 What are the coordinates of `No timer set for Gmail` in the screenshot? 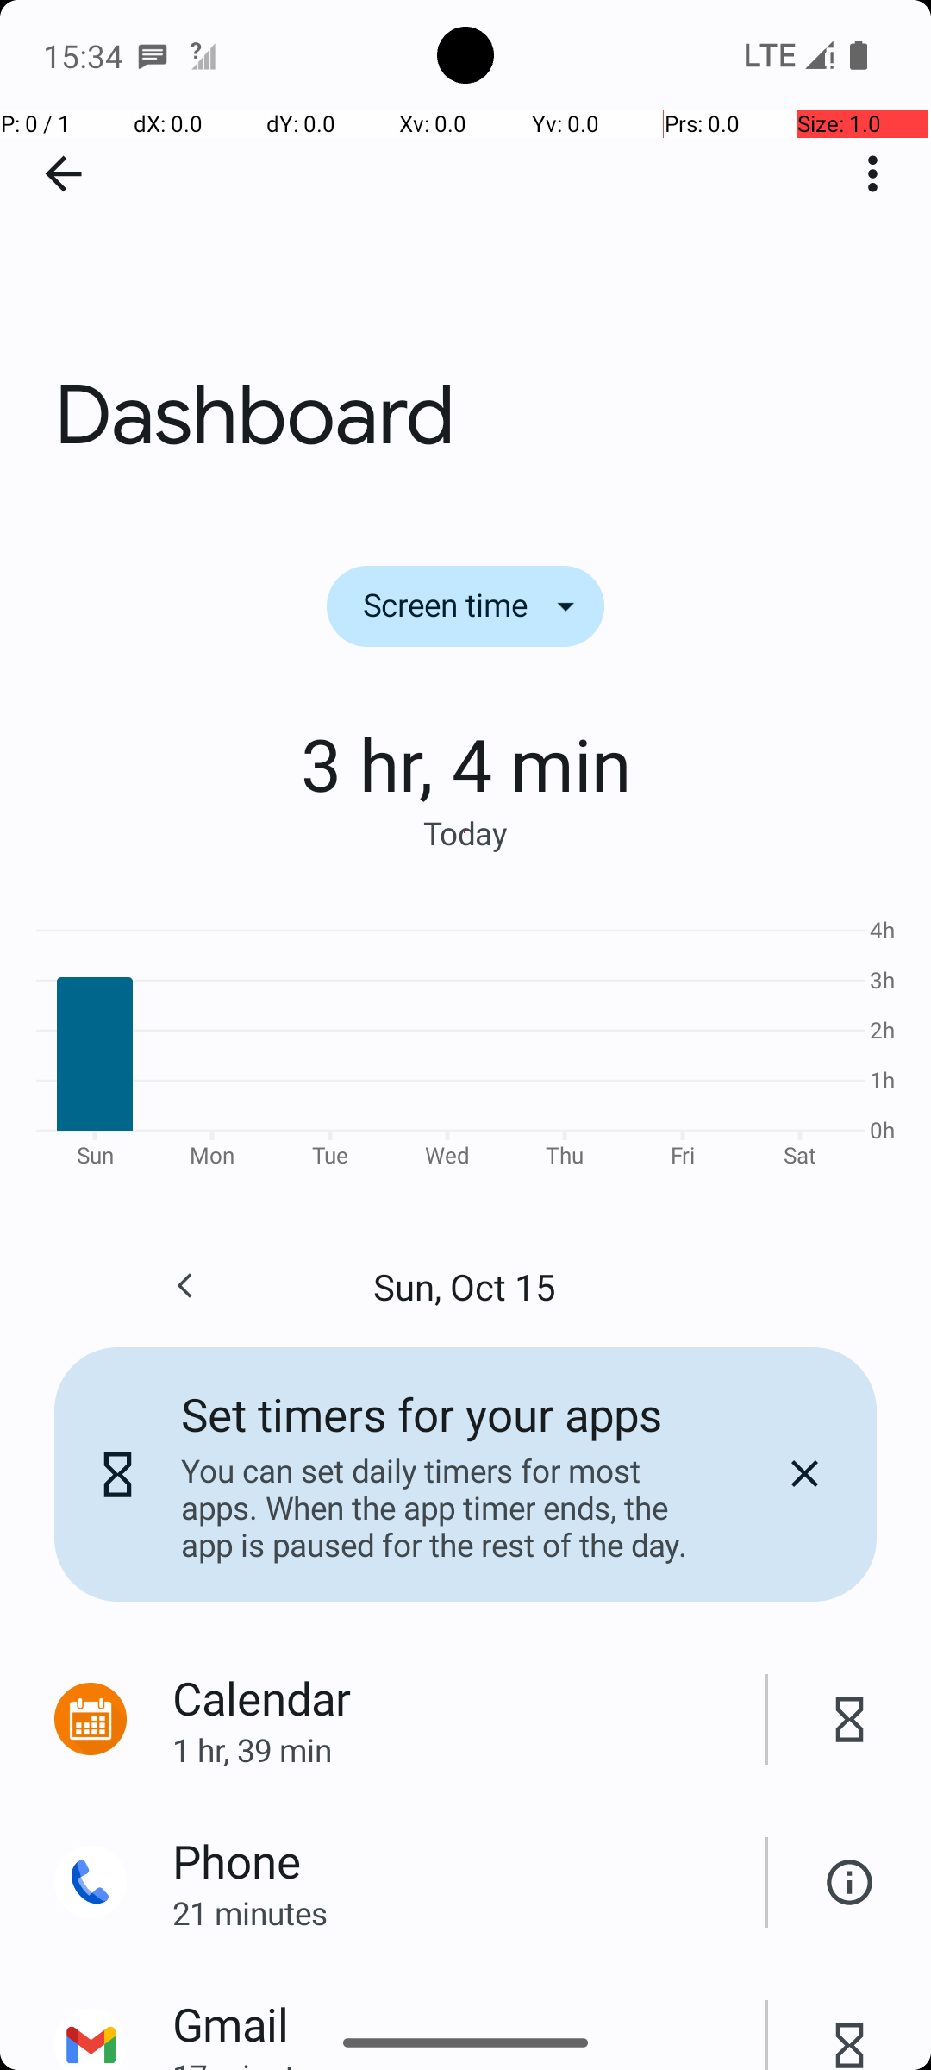 It's located at (850, 2026).